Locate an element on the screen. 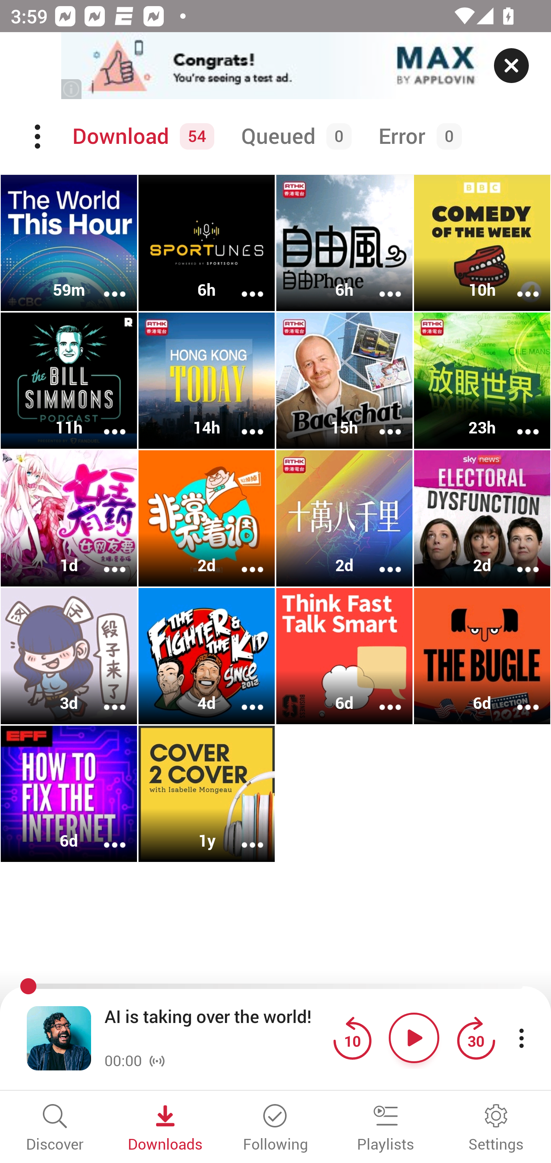  app-monetization is located at coordinates (275, 66).